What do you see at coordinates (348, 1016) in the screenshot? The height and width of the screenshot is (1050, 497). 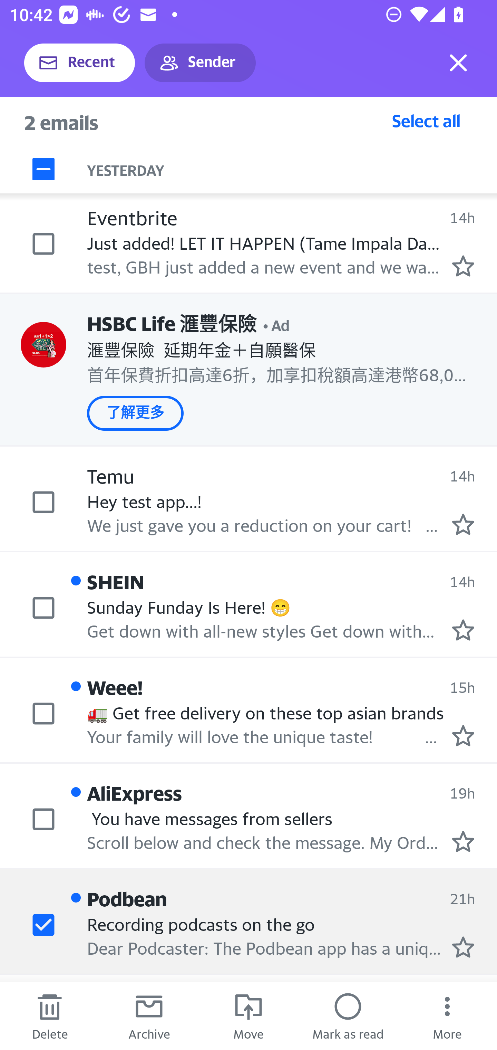 I see `Mark as read` at bounding box center [348, 1016].